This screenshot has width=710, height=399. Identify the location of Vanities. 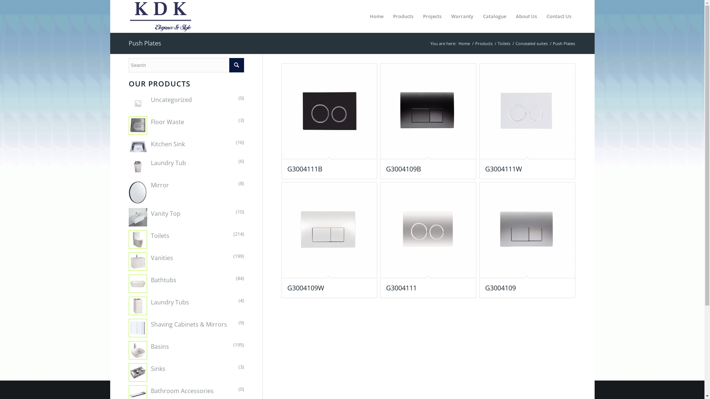
(138, 262).